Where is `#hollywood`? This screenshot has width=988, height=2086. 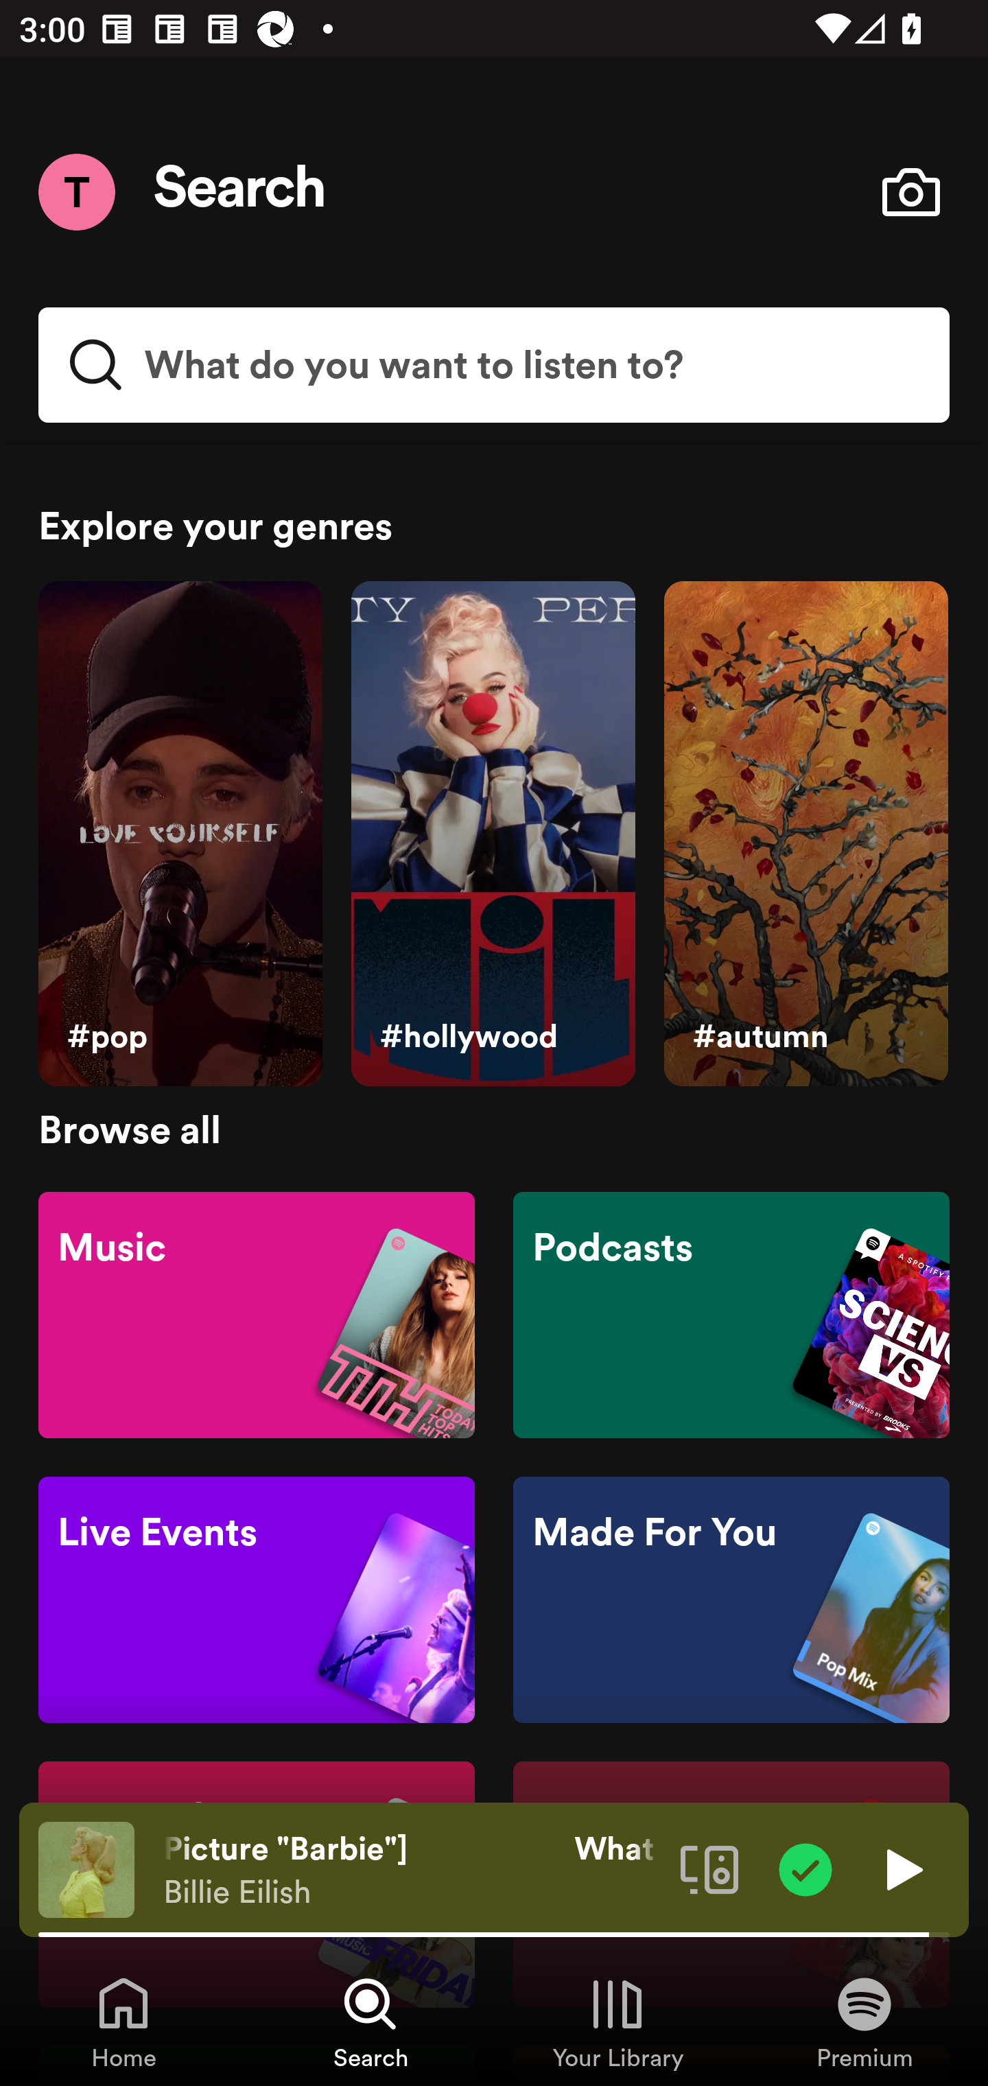
#hollywood is located at coordinates (493, 834).